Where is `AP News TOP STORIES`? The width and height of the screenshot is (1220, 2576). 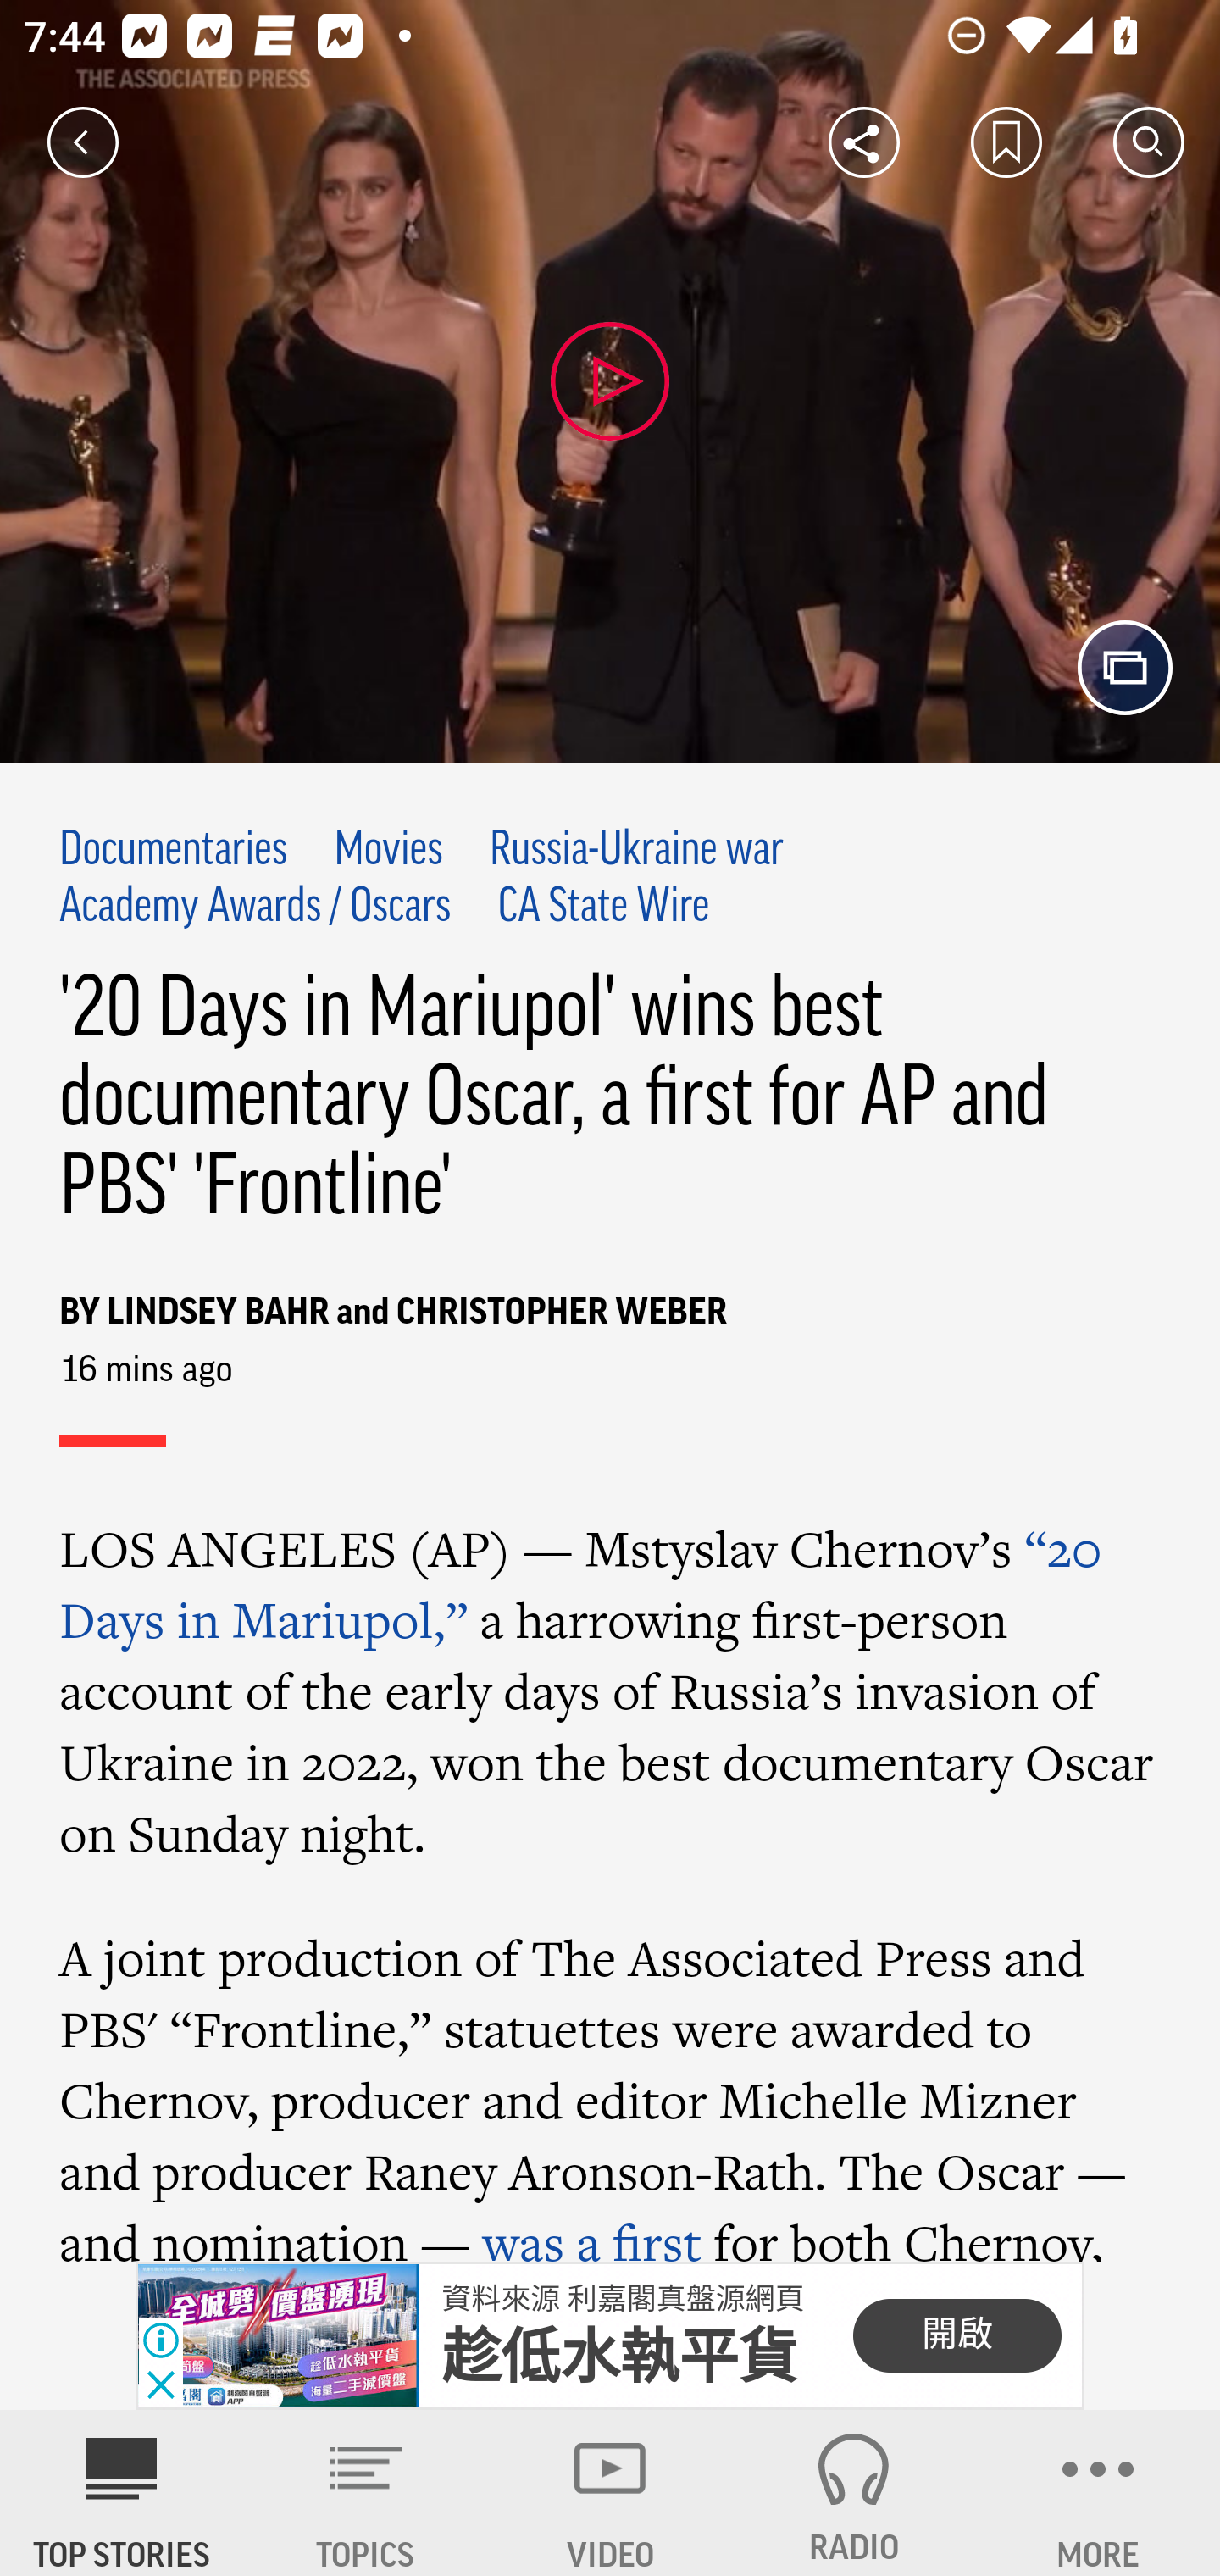
AP News TOP STORIES is located at coordinates (122, 2493).